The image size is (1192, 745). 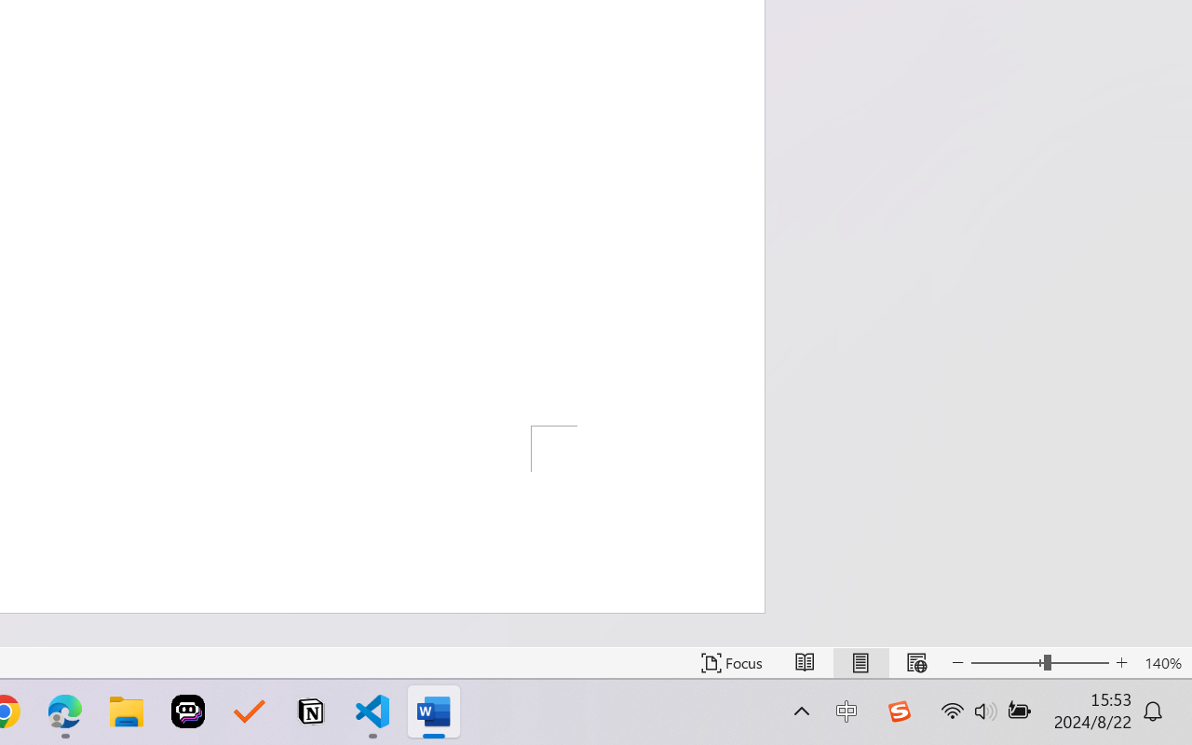 What do you see at coordinates (916, 663) in the screenshot?
I see `Web Layout` at bounding box center [916, 663].